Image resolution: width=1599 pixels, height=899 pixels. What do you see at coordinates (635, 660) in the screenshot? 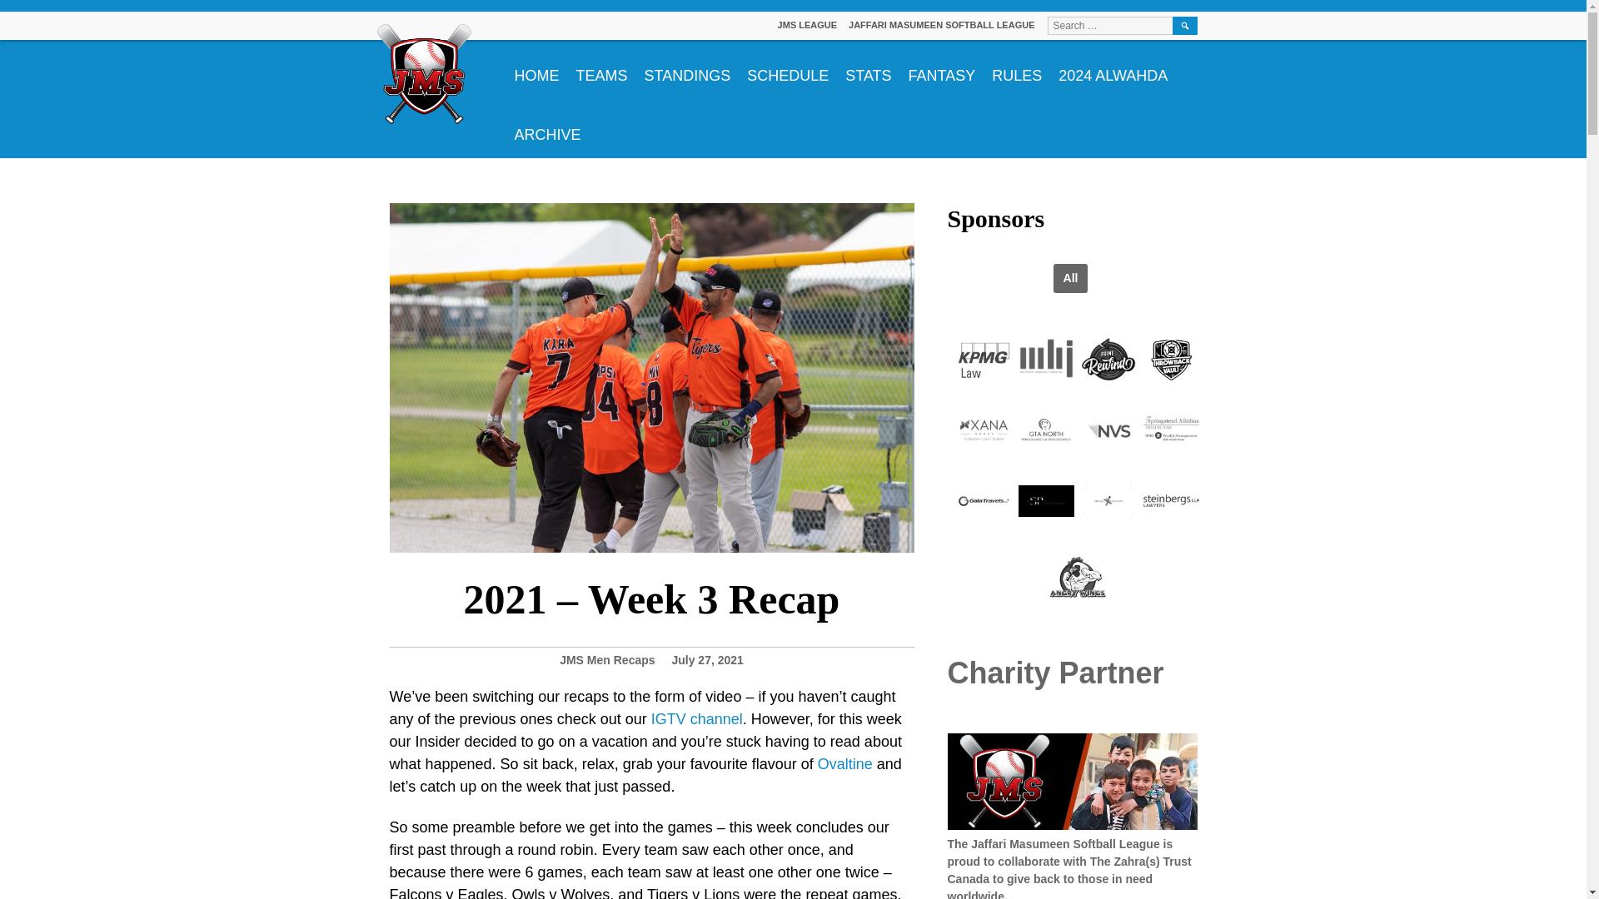
I see `Recaps` at bounding box center [635, 660].